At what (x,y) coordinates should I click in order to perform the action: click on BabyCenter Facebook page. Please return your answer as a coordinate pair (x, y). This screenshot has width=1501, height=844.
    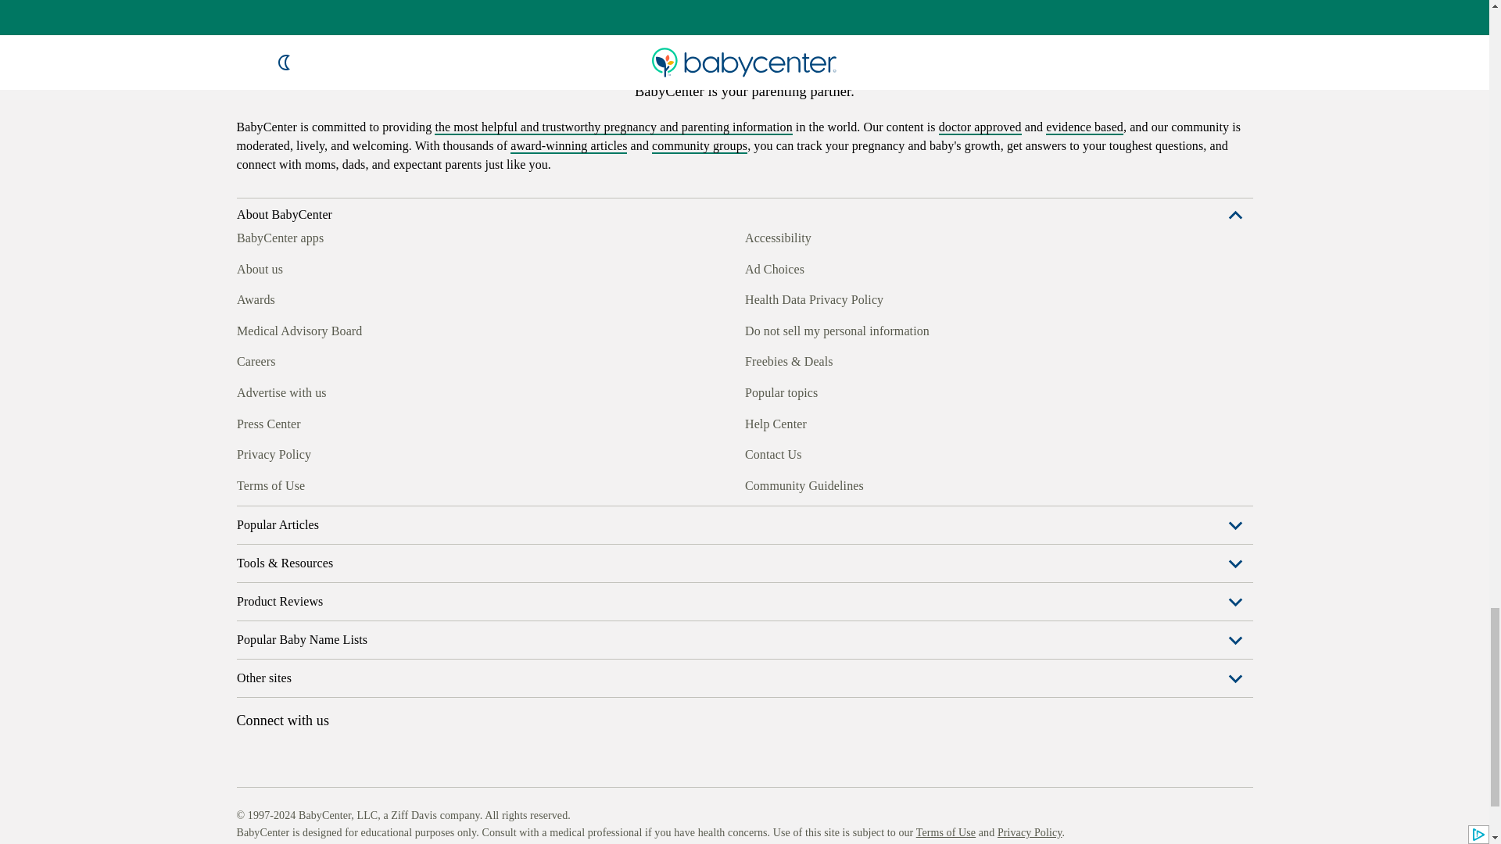
    Looking at the image, I should click on (247, 483).